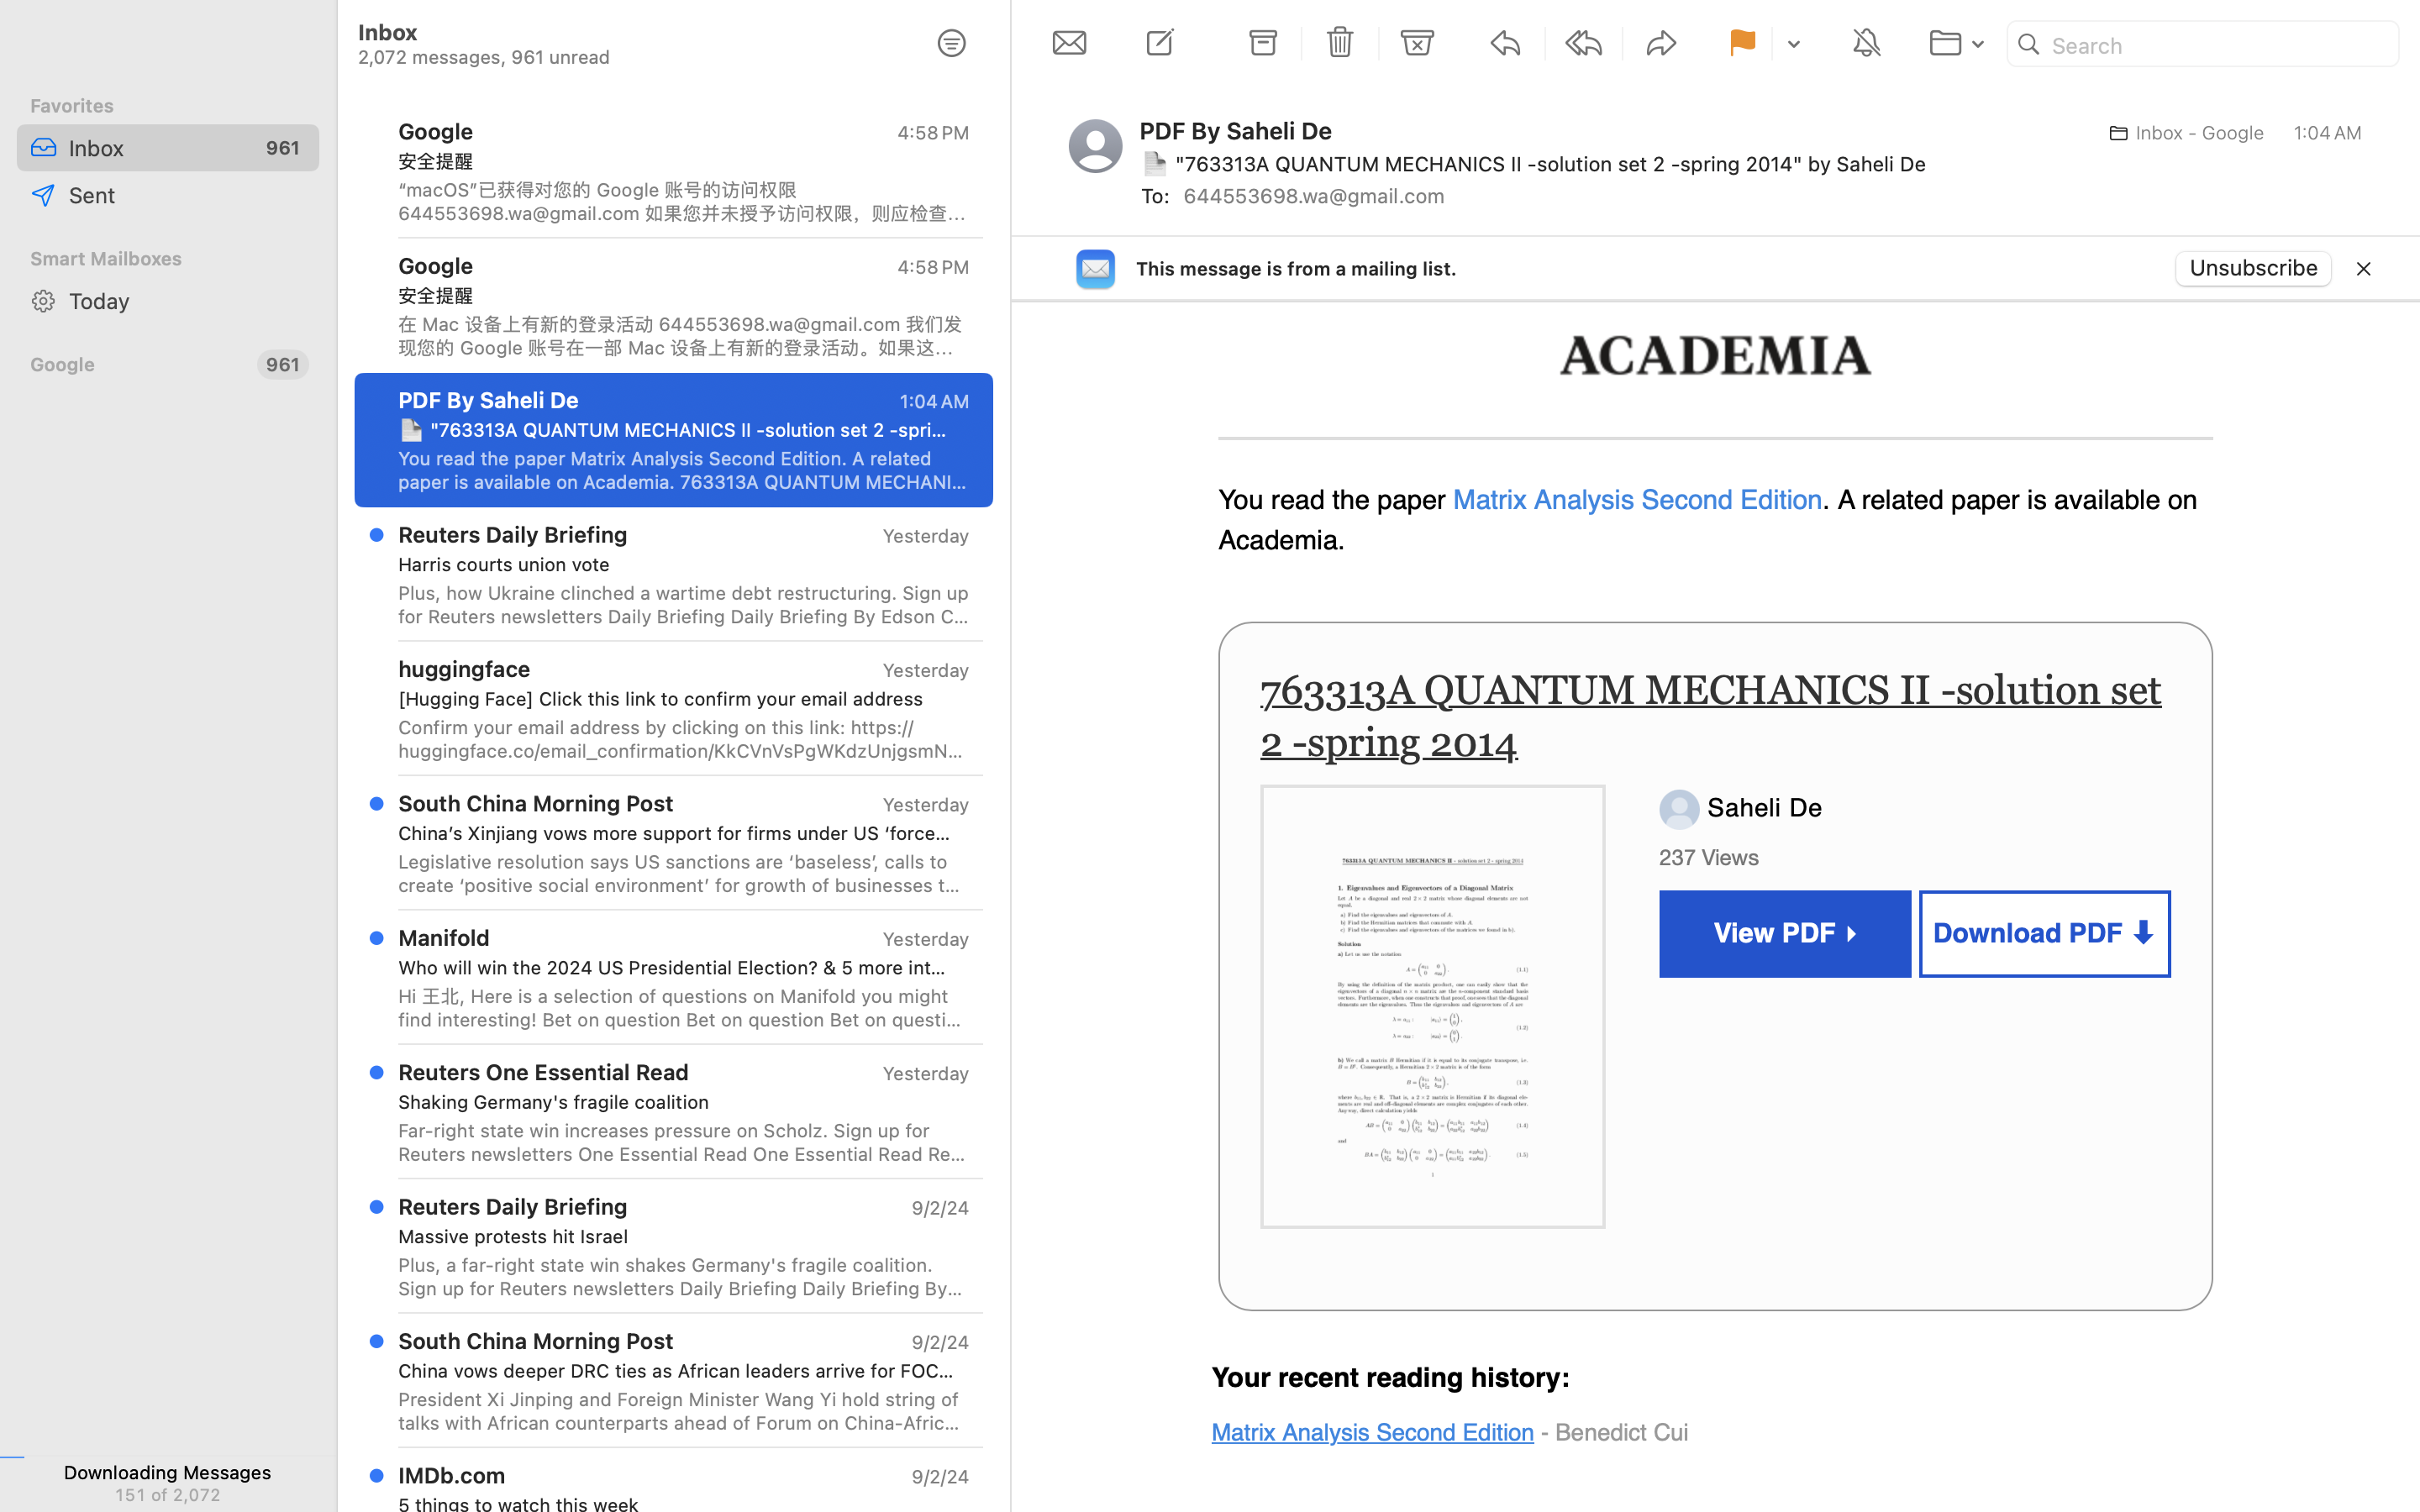 This screenshot has width=2420, height=1512. I want to click on Who will win the 2024 US Presidential Election? & 5 more interesting markets on Manifold, so click(677, 968).